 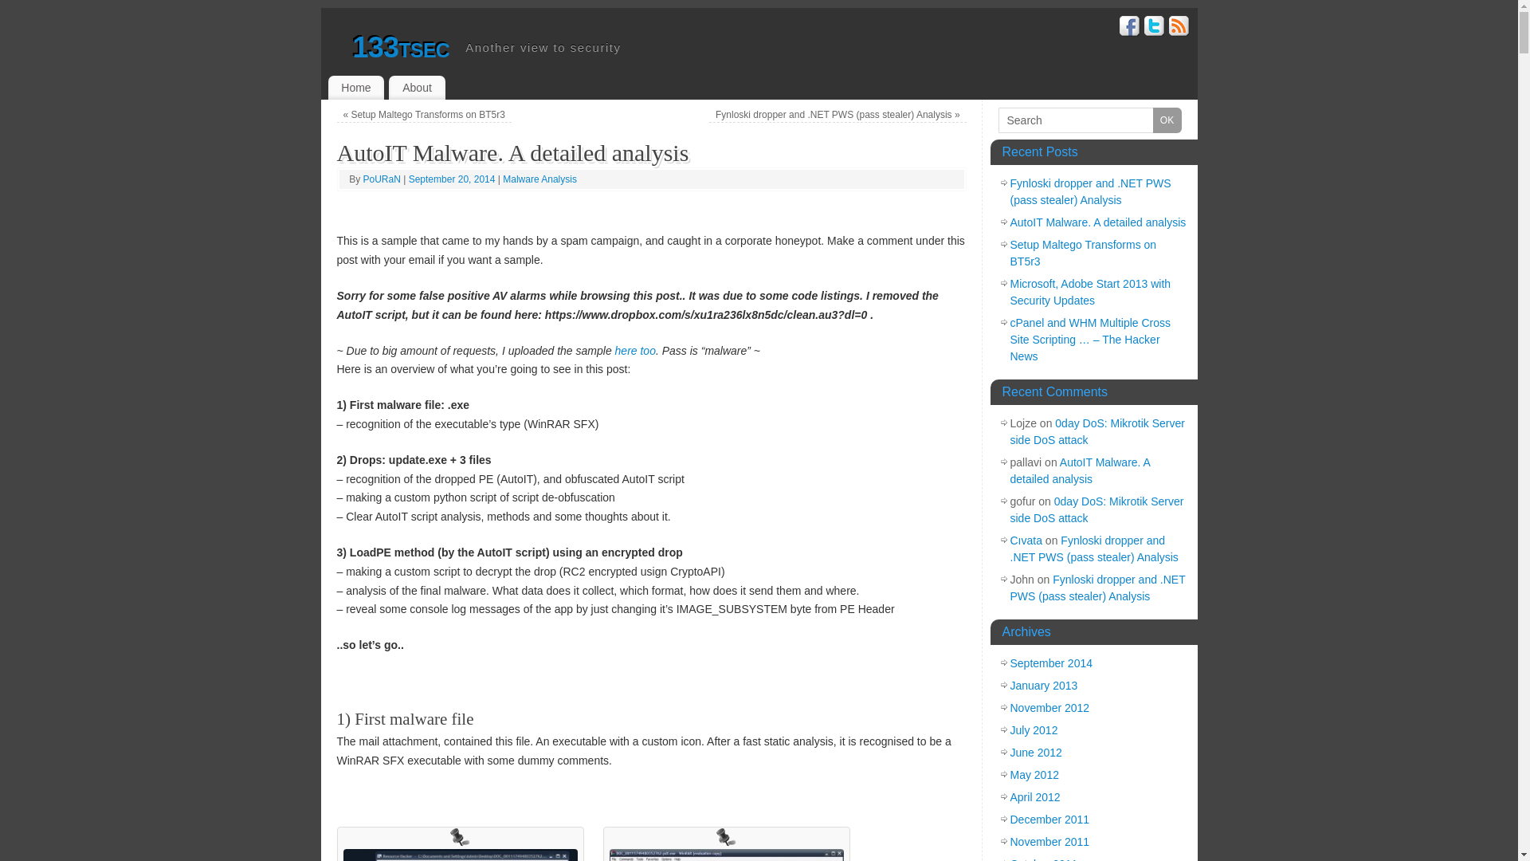 What do you see at coordinates (1097, 510) in the screenshot?
I see `0day DoS: Mikrotik Server side DoS attack` at bounding box center [1097, 510].